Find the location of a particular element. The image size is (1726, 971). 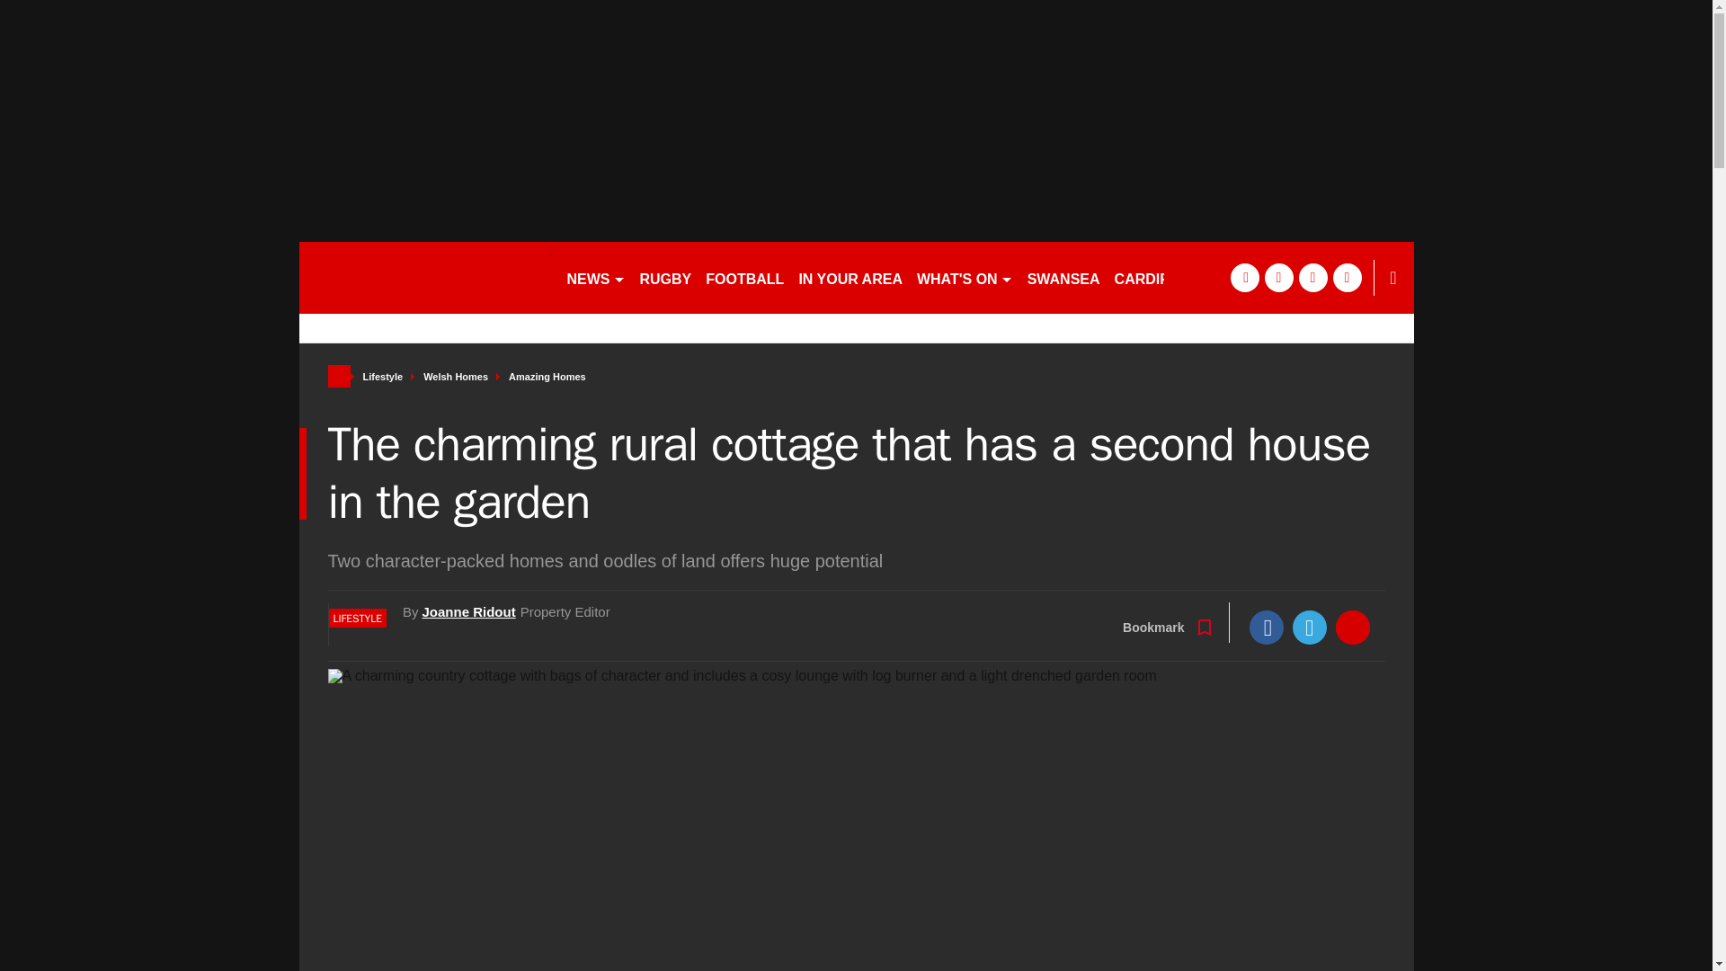

facebook is located at coordinates (1243, 277).